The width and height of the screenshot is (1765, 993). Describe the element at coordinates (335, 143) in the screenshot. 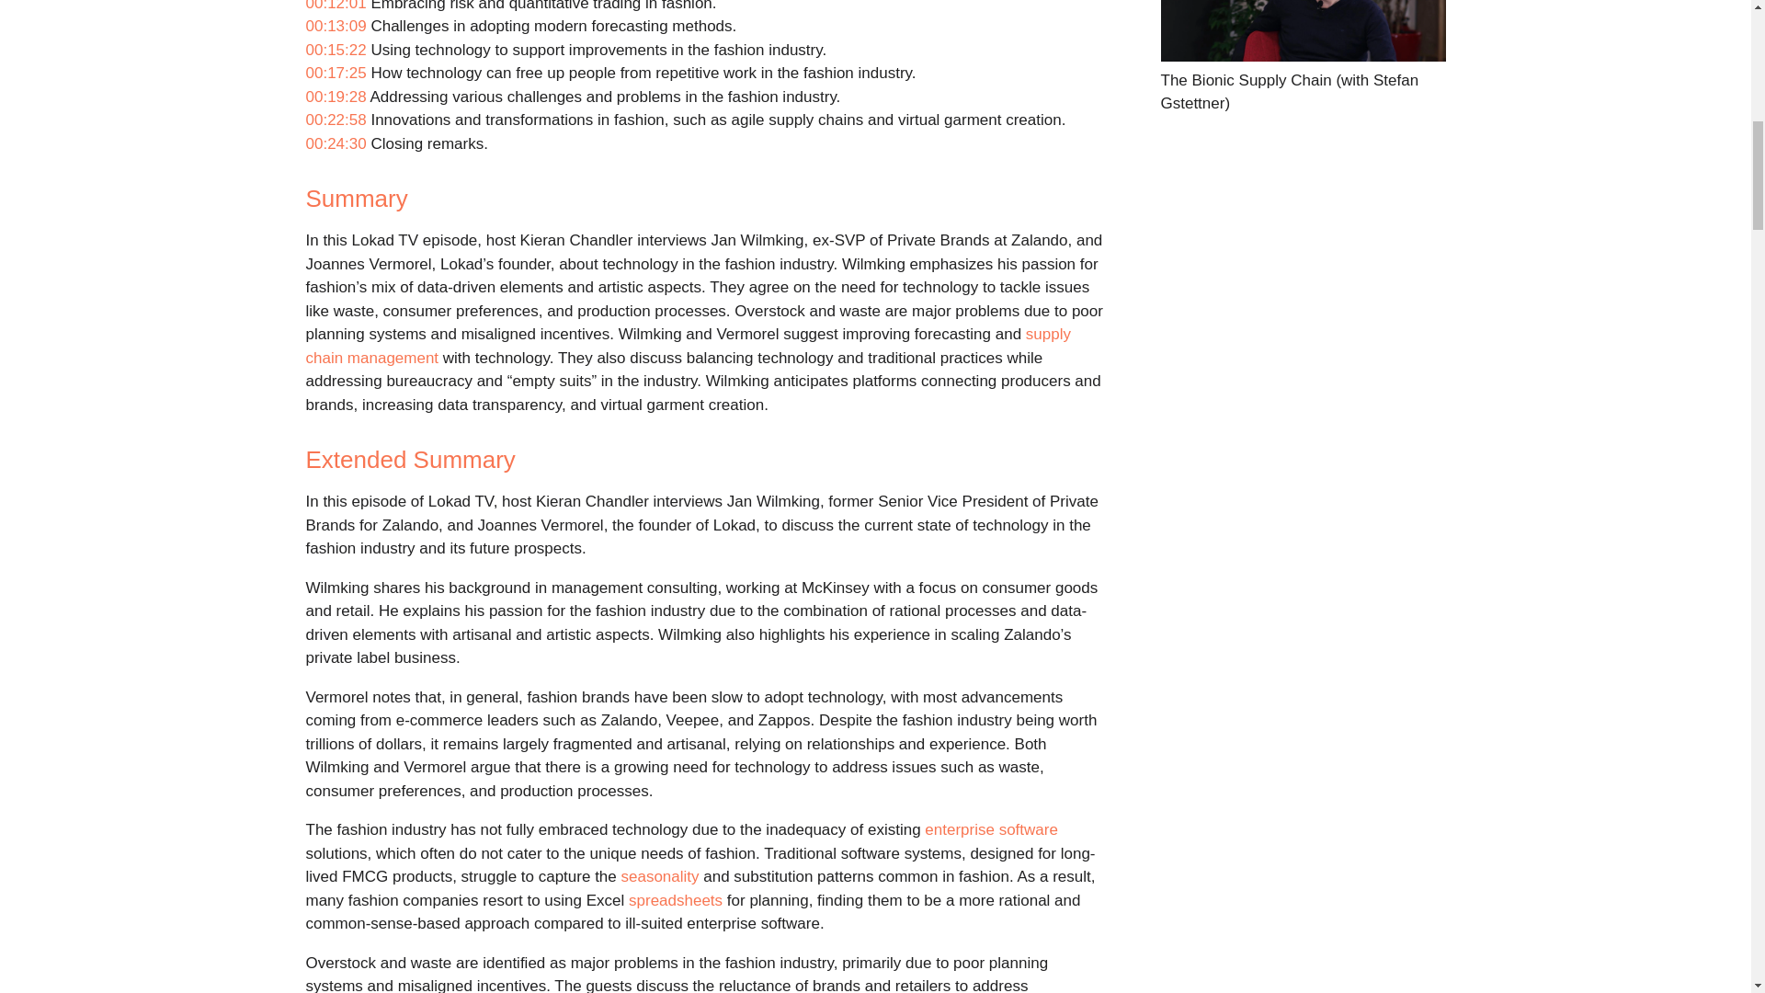

I see `00:24:30` at that location.